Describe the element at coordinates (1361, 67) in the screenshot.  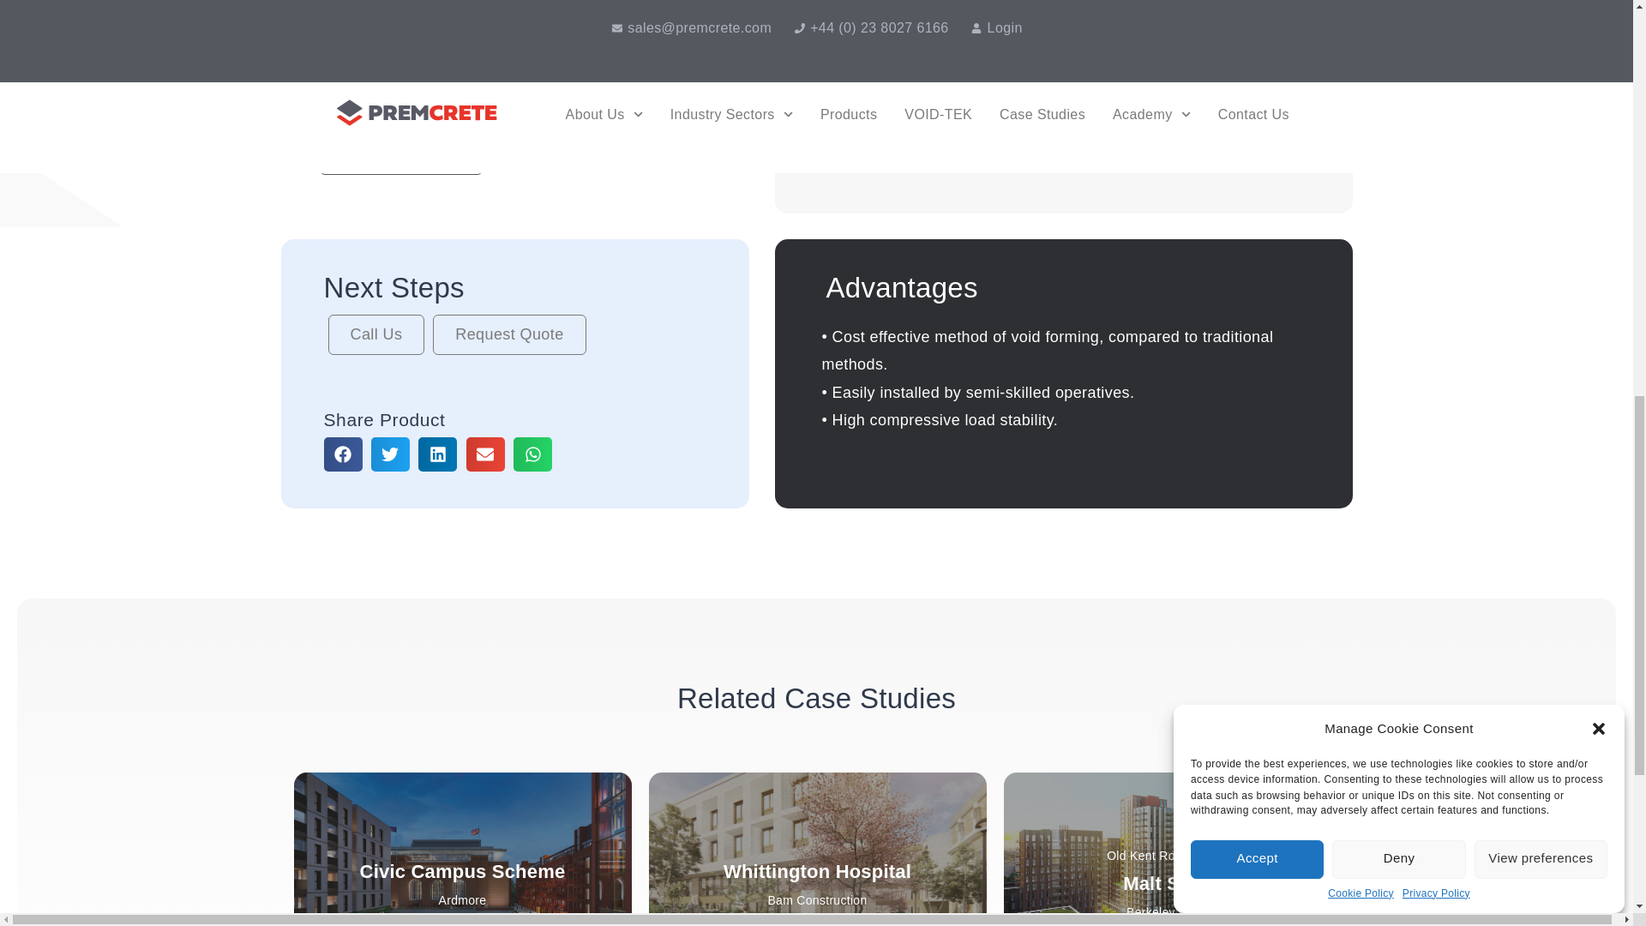
I see `Cookie Policy` at that location.